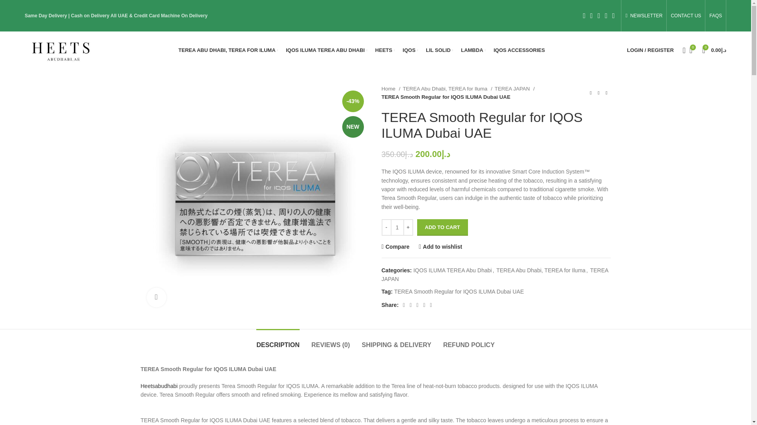 The height and width of the screenshot is (425, 757). I want to click on NEWSLETTER, so click(643, 16).